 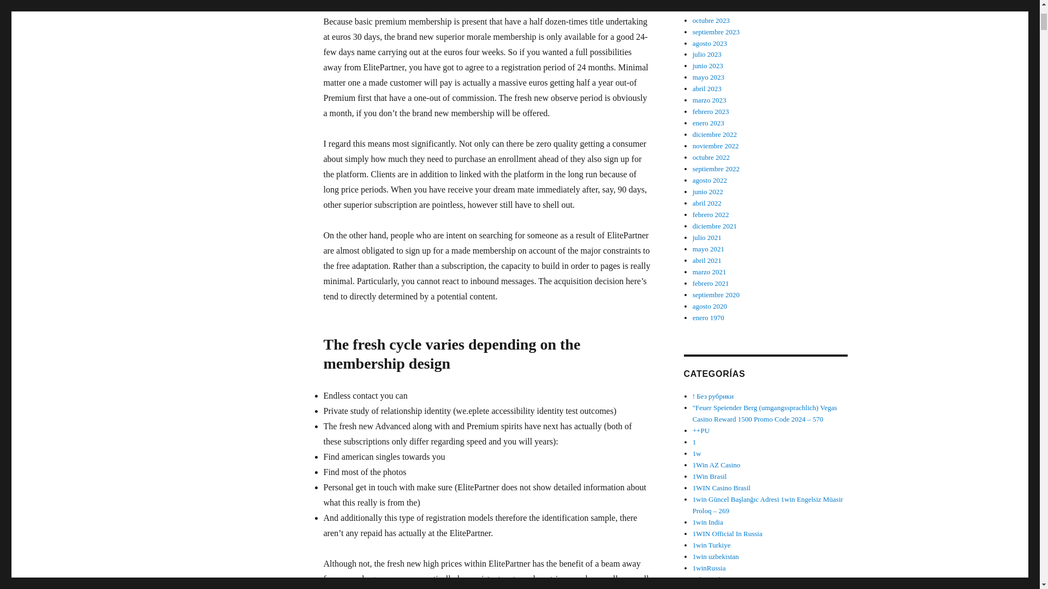 I want to click on mayo 2023, so click(x=708, y=77).